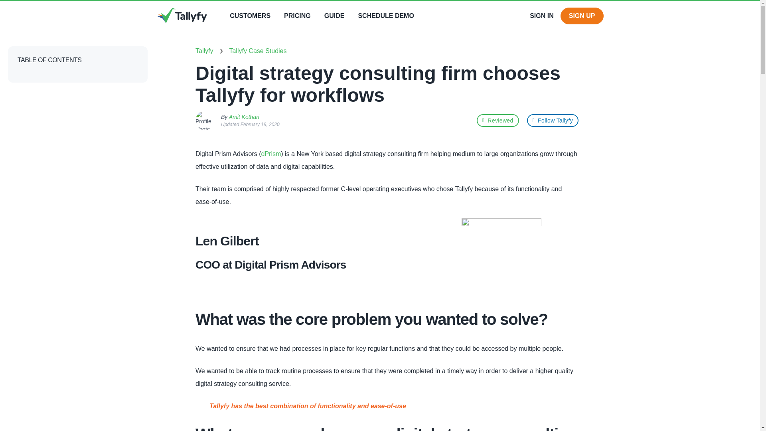  What do you see at coordinates (204, 51) in the screenshot?
I see `Tallyfy ` at bounding box center [204, 51].